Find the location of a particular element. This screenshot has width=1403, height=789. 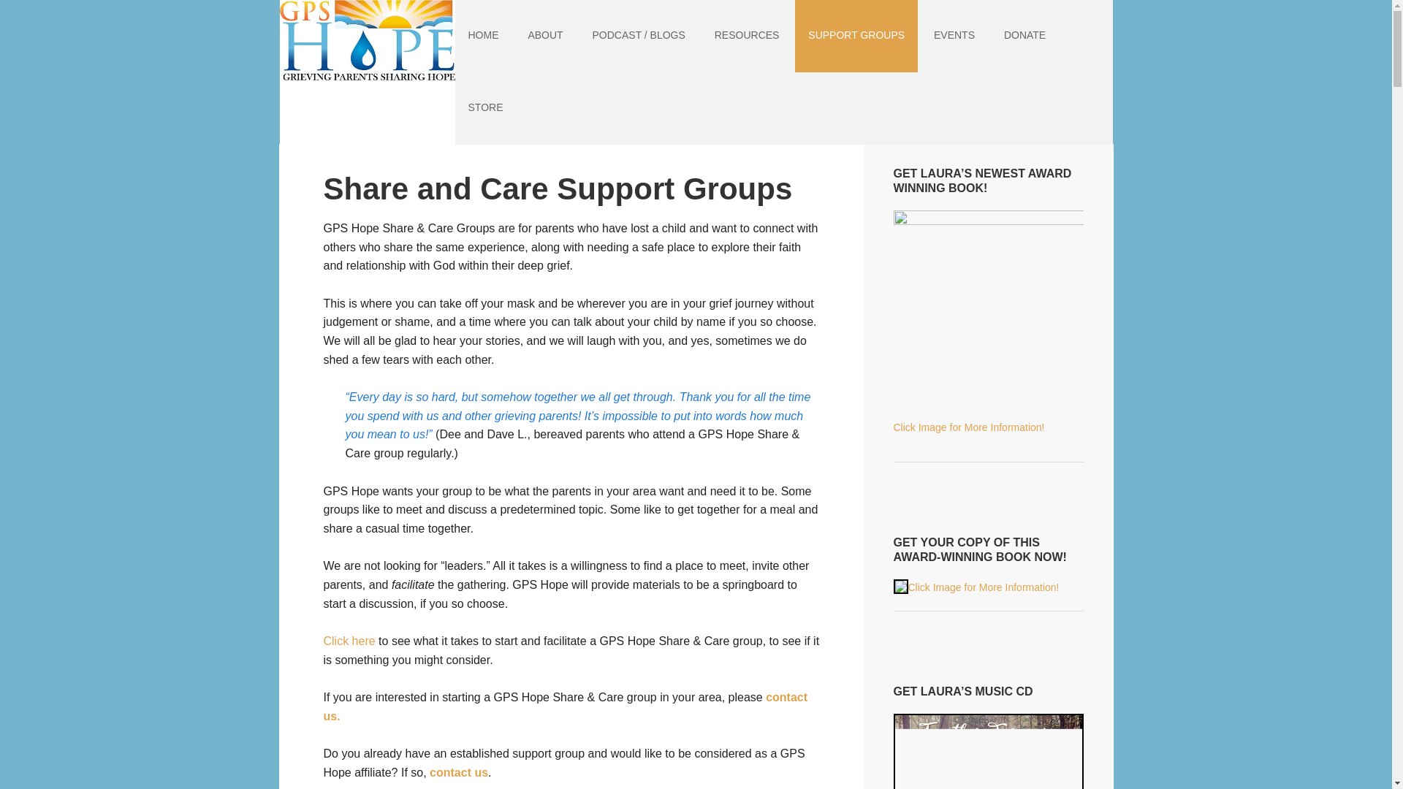

GPS Hope is located at coordinates (367, 47).